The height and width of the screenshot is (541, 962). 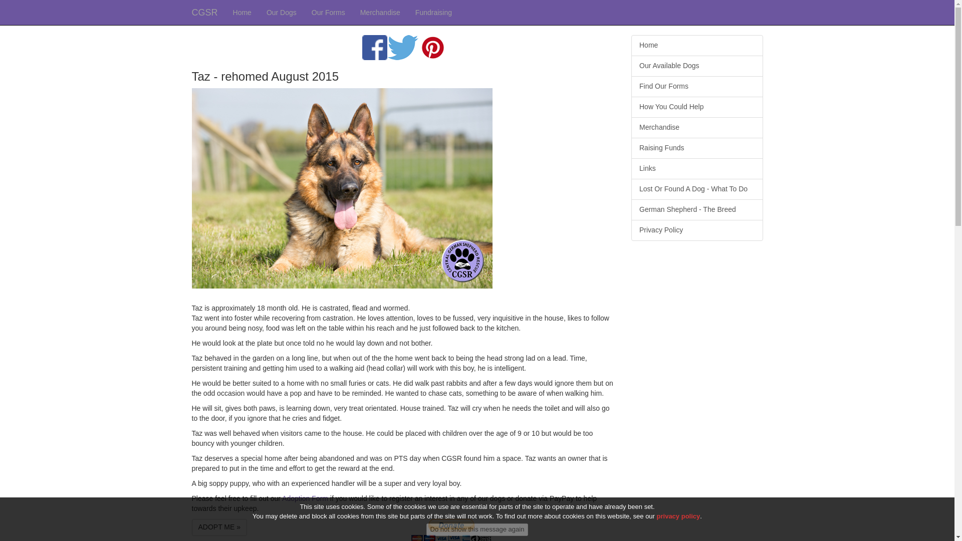 I want to click on How You Could Help, so click(x=696, y=107).